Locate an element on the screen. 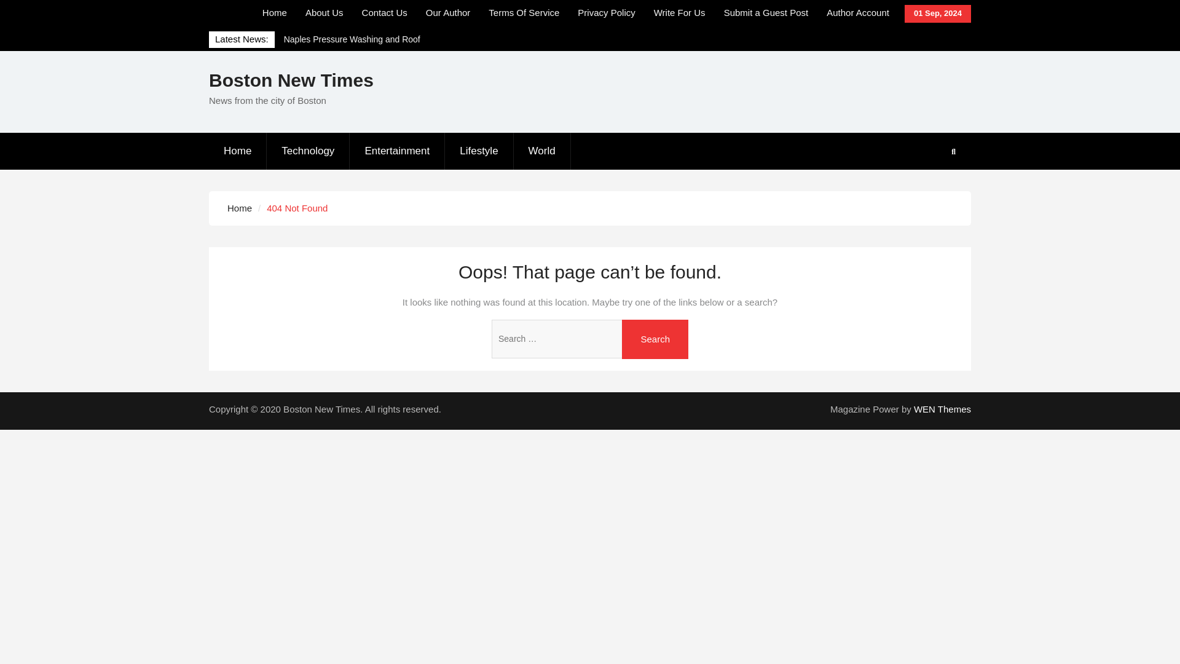 Image resolution: width=1180 pixels, height=664 pixels. Home is located at coordinates (274, 13).